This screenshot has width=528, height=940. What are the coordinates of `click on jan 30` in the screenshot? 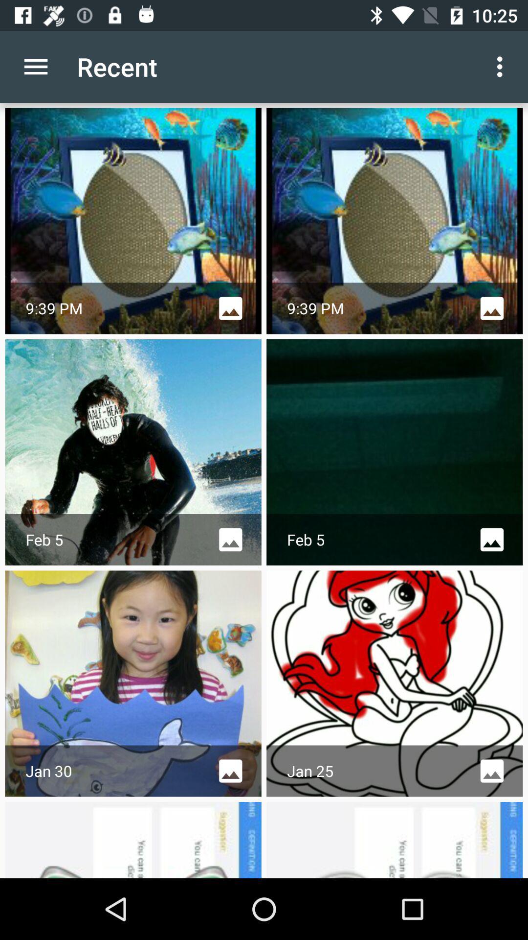 It's located at (133, 683).